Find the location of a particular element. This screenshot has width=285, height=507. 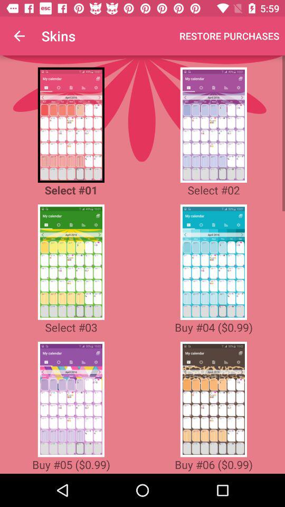

select skin 2 is located at coordinates (213, 125).